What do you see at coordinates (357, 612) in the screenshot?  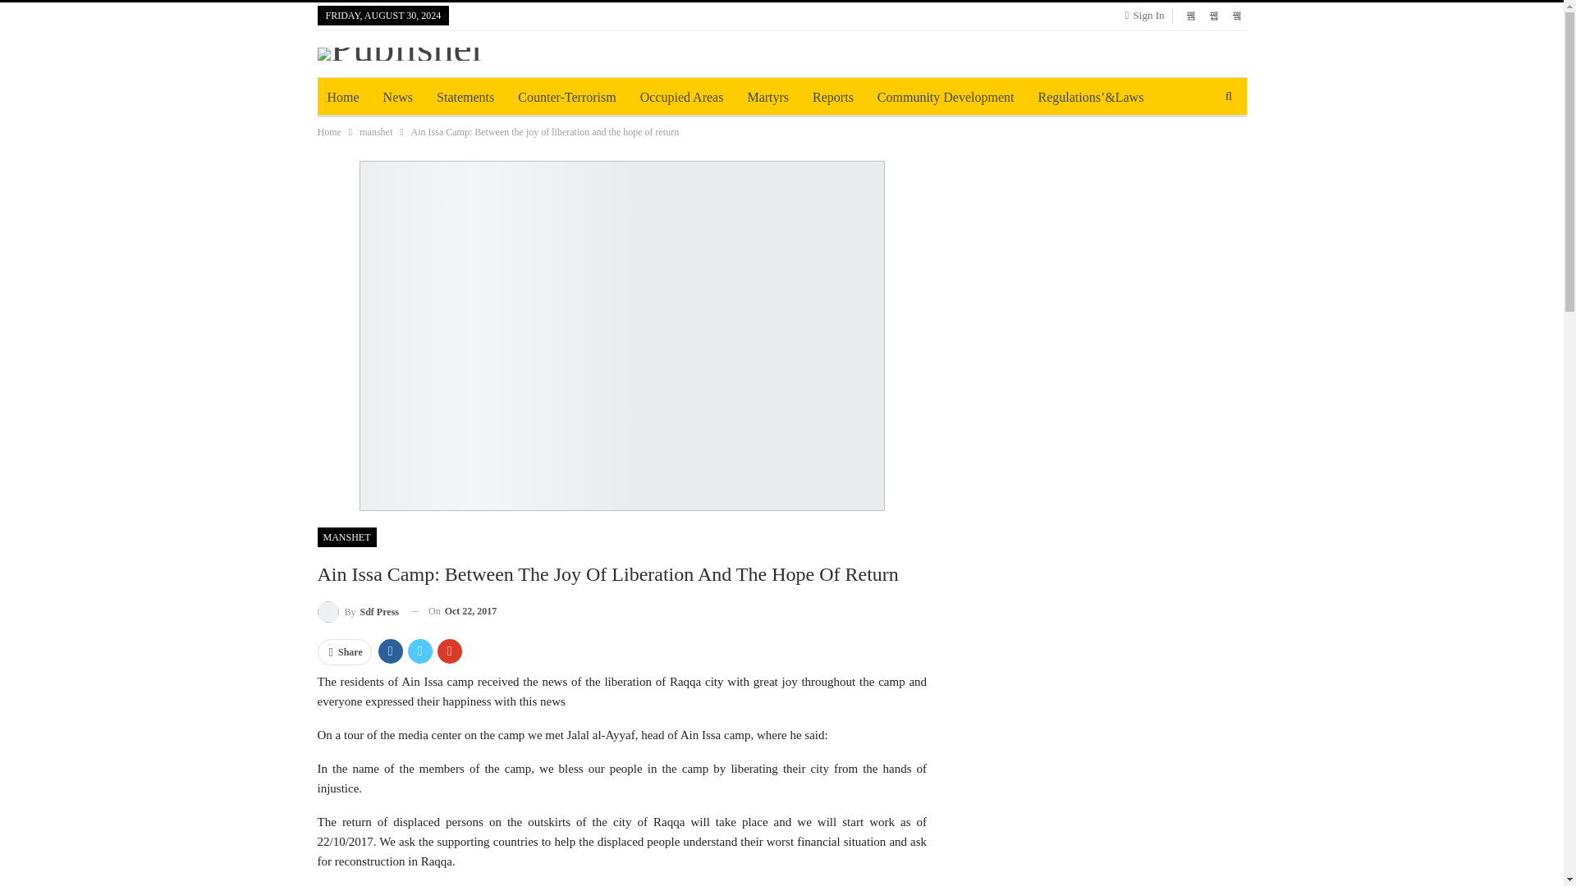 I see `Browse Author Articles` at bounding box center [357, 612].